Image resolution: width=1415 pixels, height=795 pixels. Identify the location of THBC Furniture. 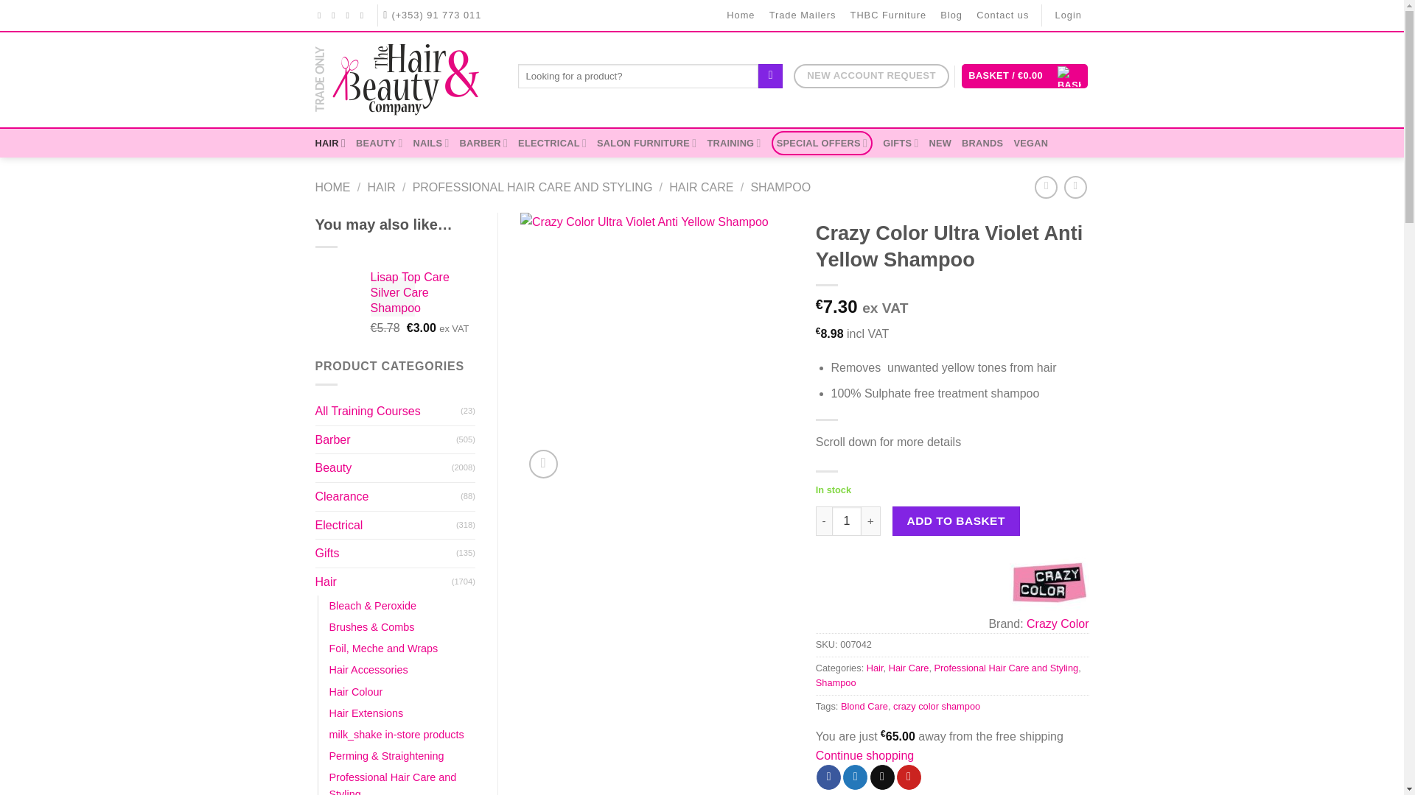
(889, 15).